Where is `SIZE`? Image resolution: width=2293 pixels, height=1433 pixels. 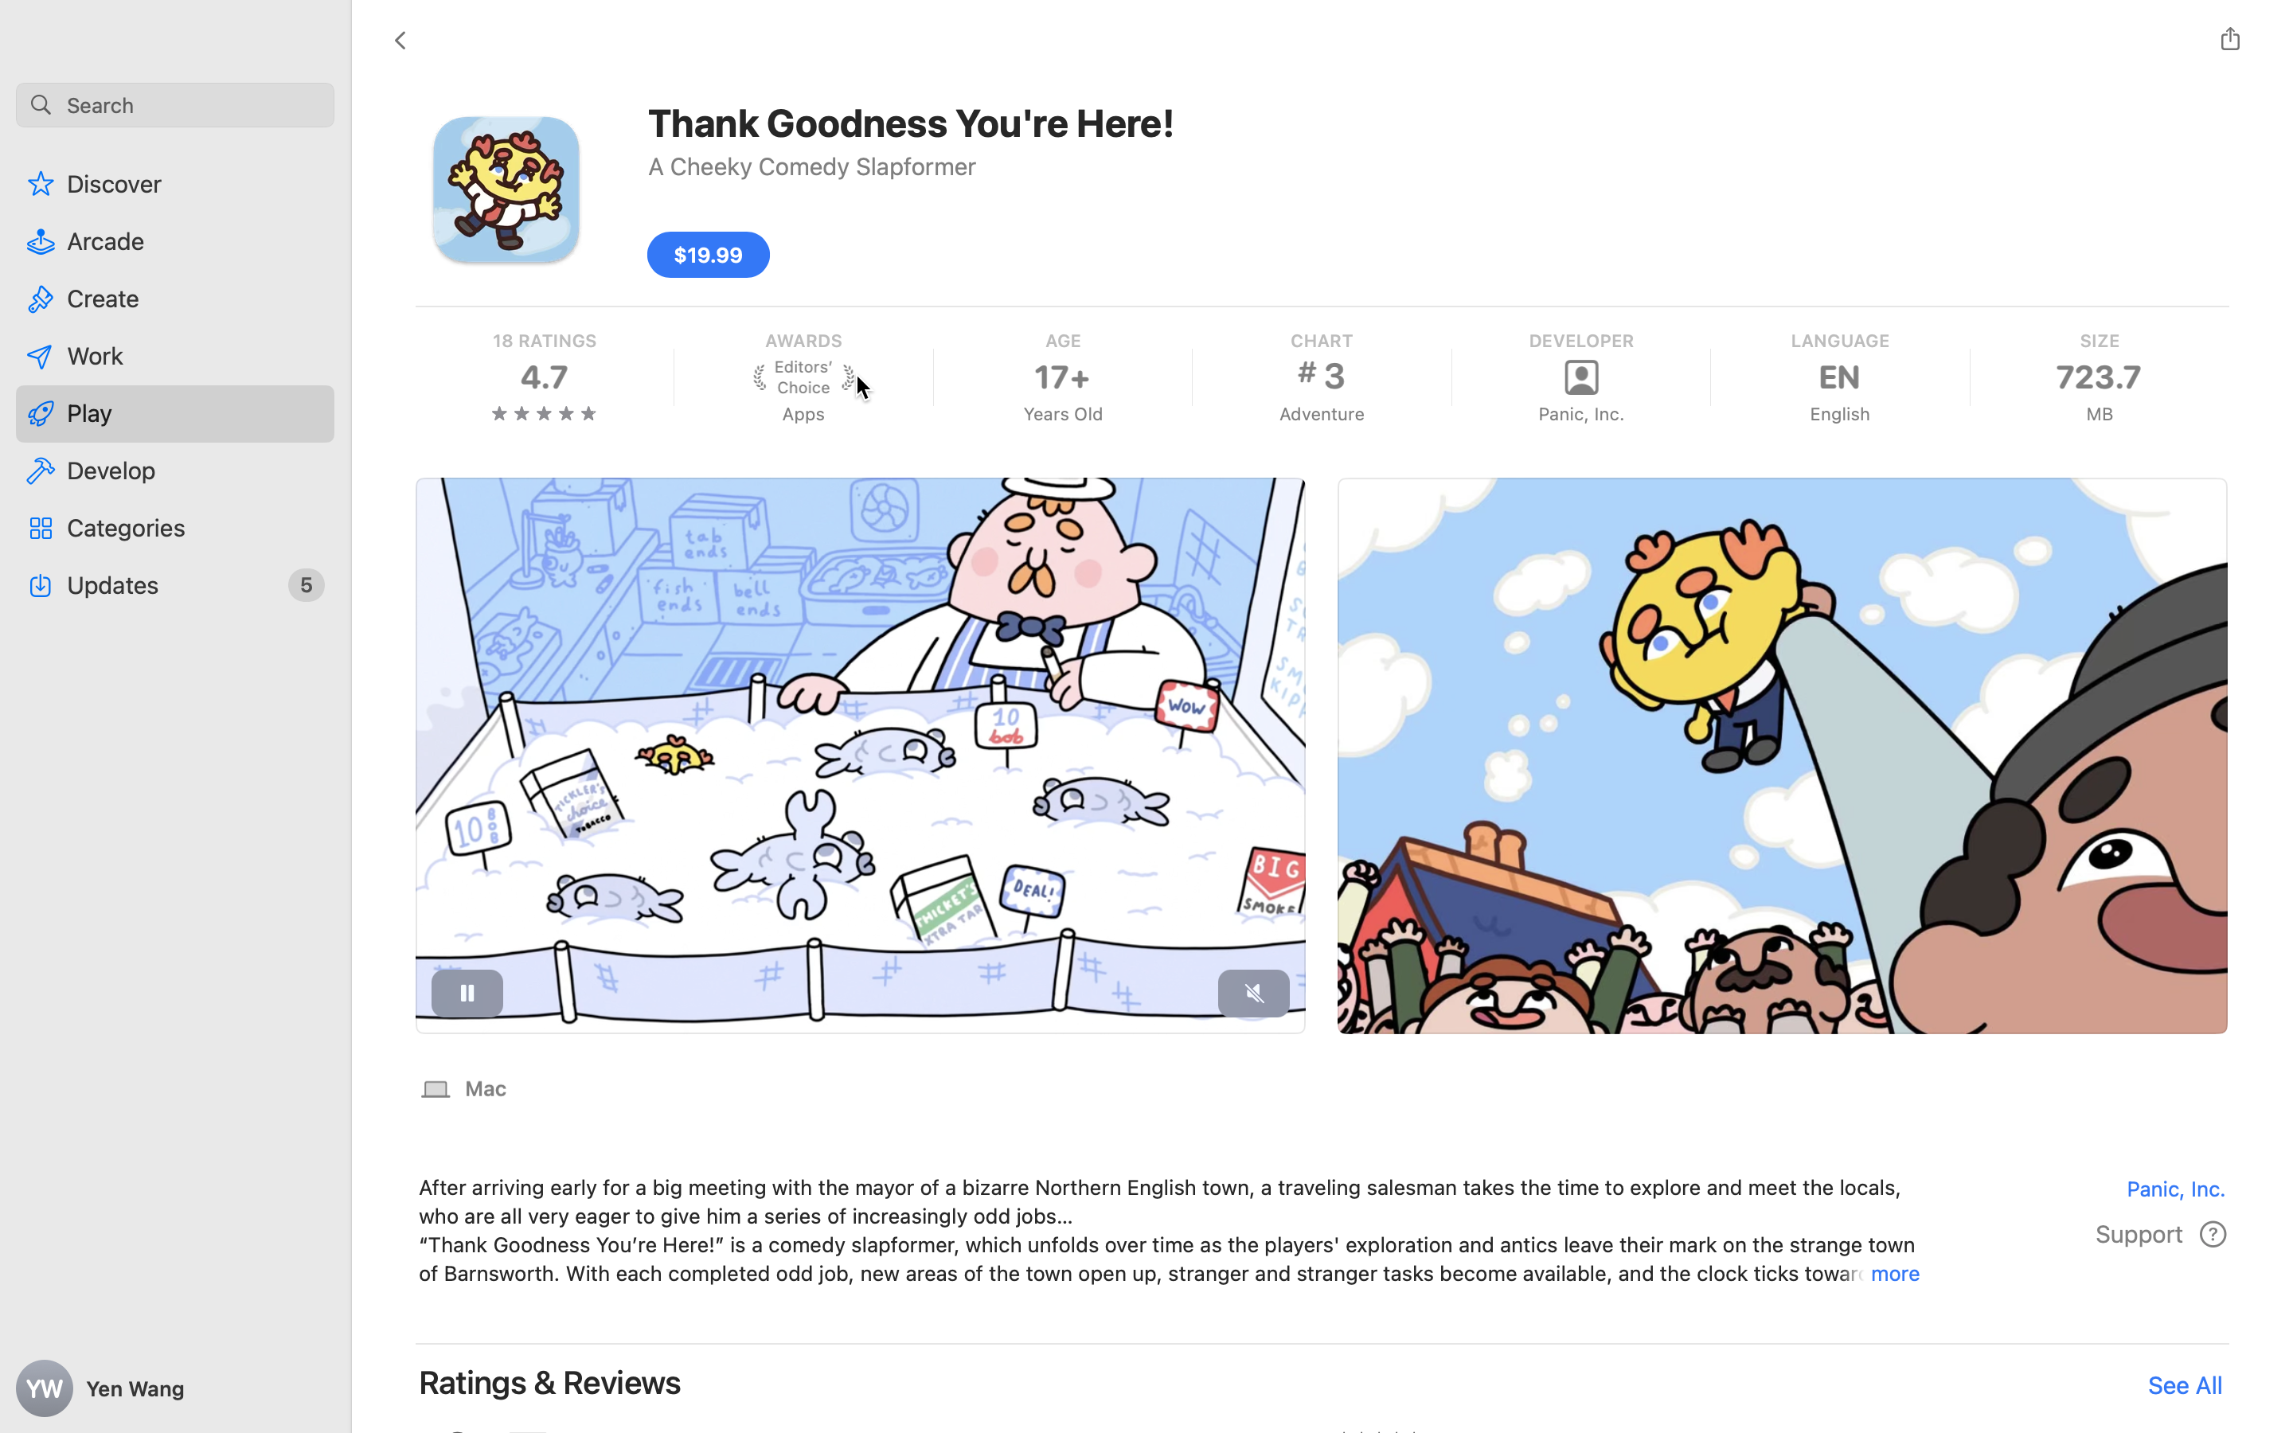
SIZE is located at coordinates (2099, 341).